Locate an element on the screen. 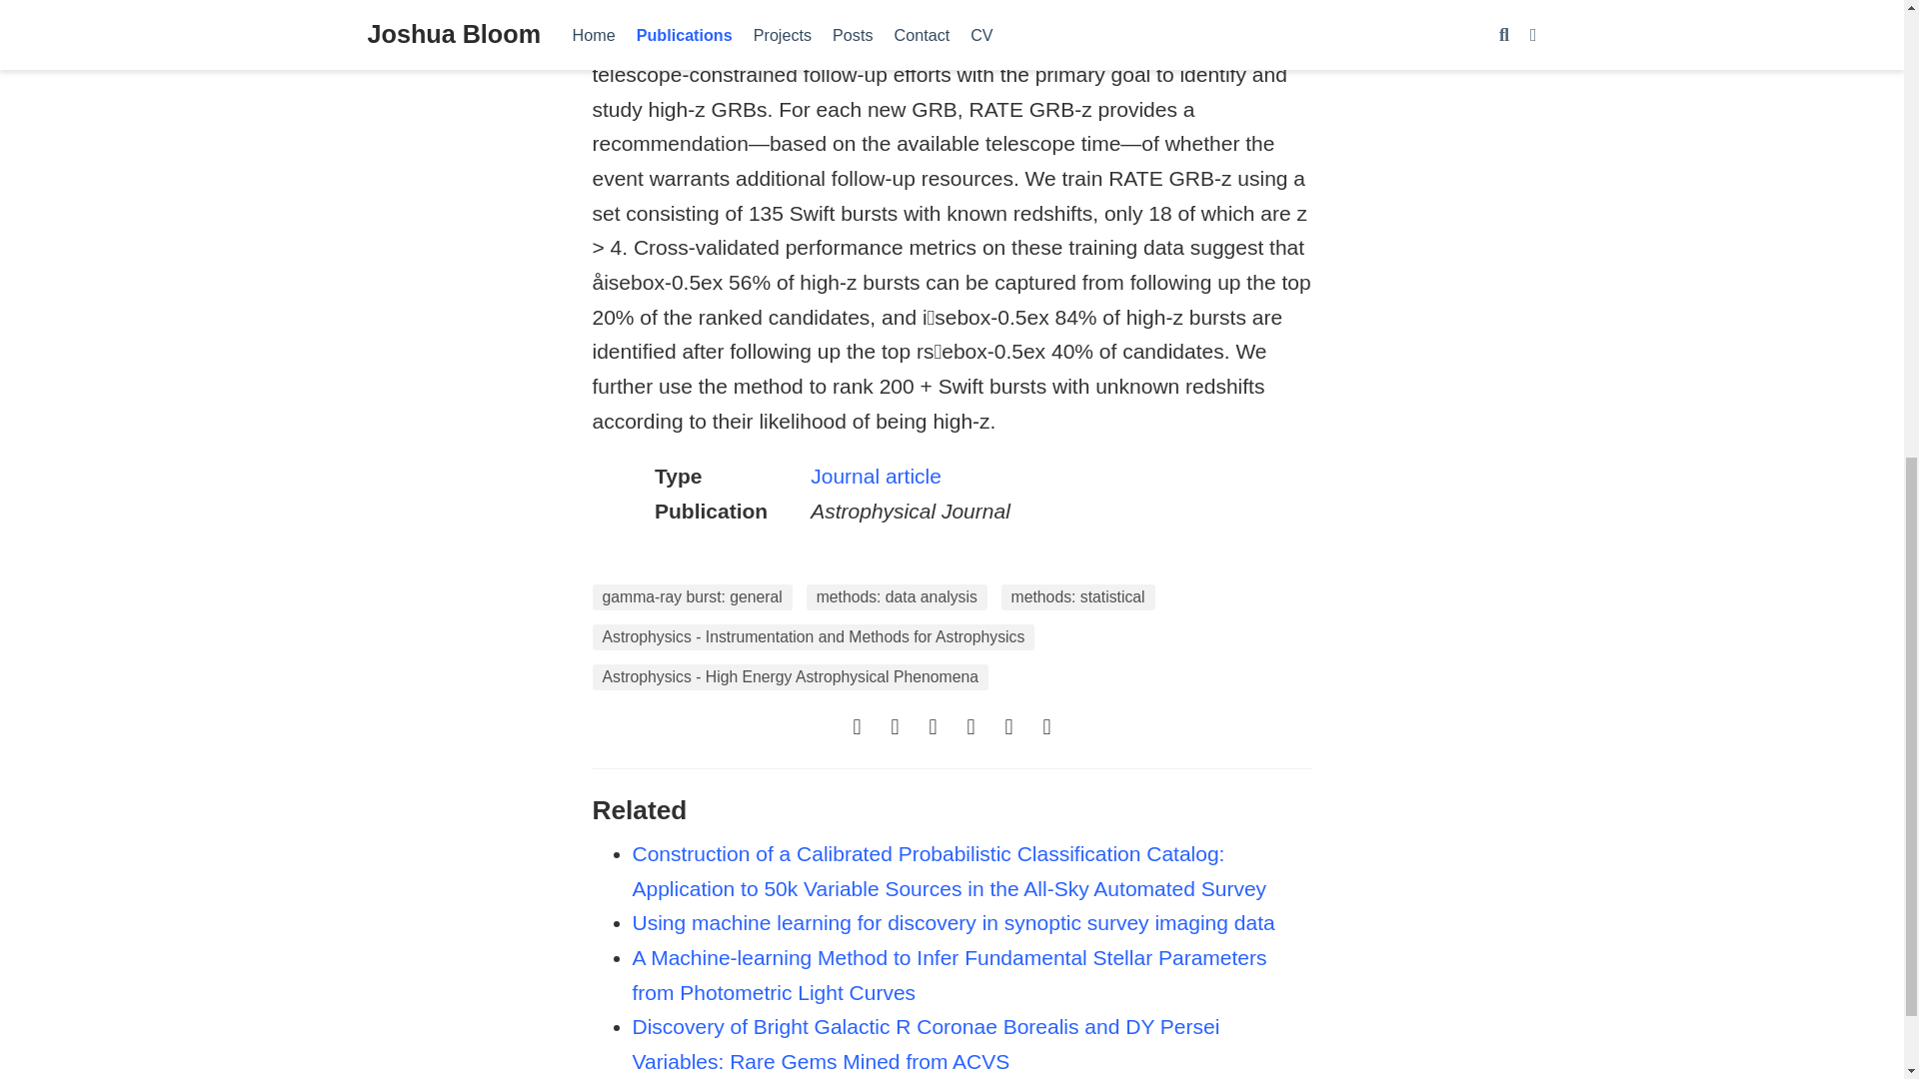 Image resolution: width=1919 pixels, height=1079 pixels. gamma-ray burst: general is located at coordinates (691, 597).